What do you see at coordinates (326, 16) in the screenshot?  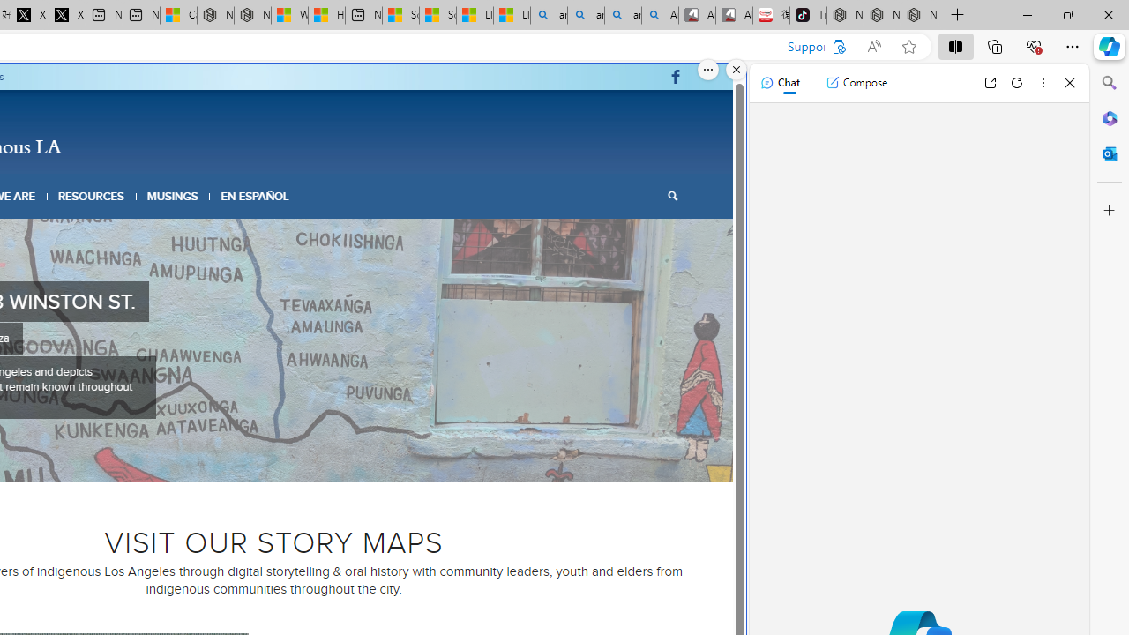 I see `Huge shark washes ashore at New York City beach | Watch` at bounding box center [326, 16].